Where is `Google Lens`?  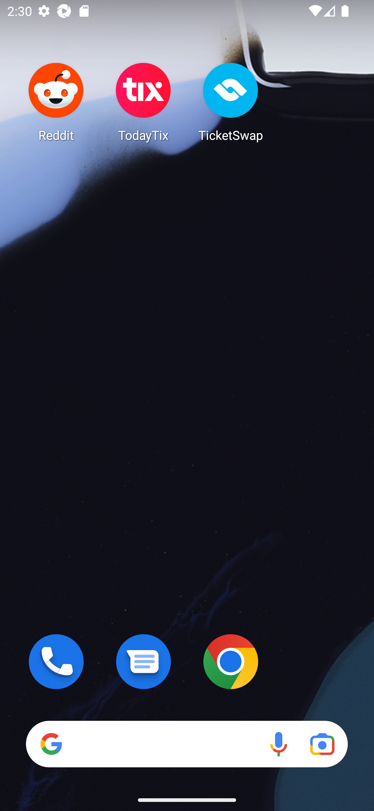 Google Lens is located at coordinates (322, 744).